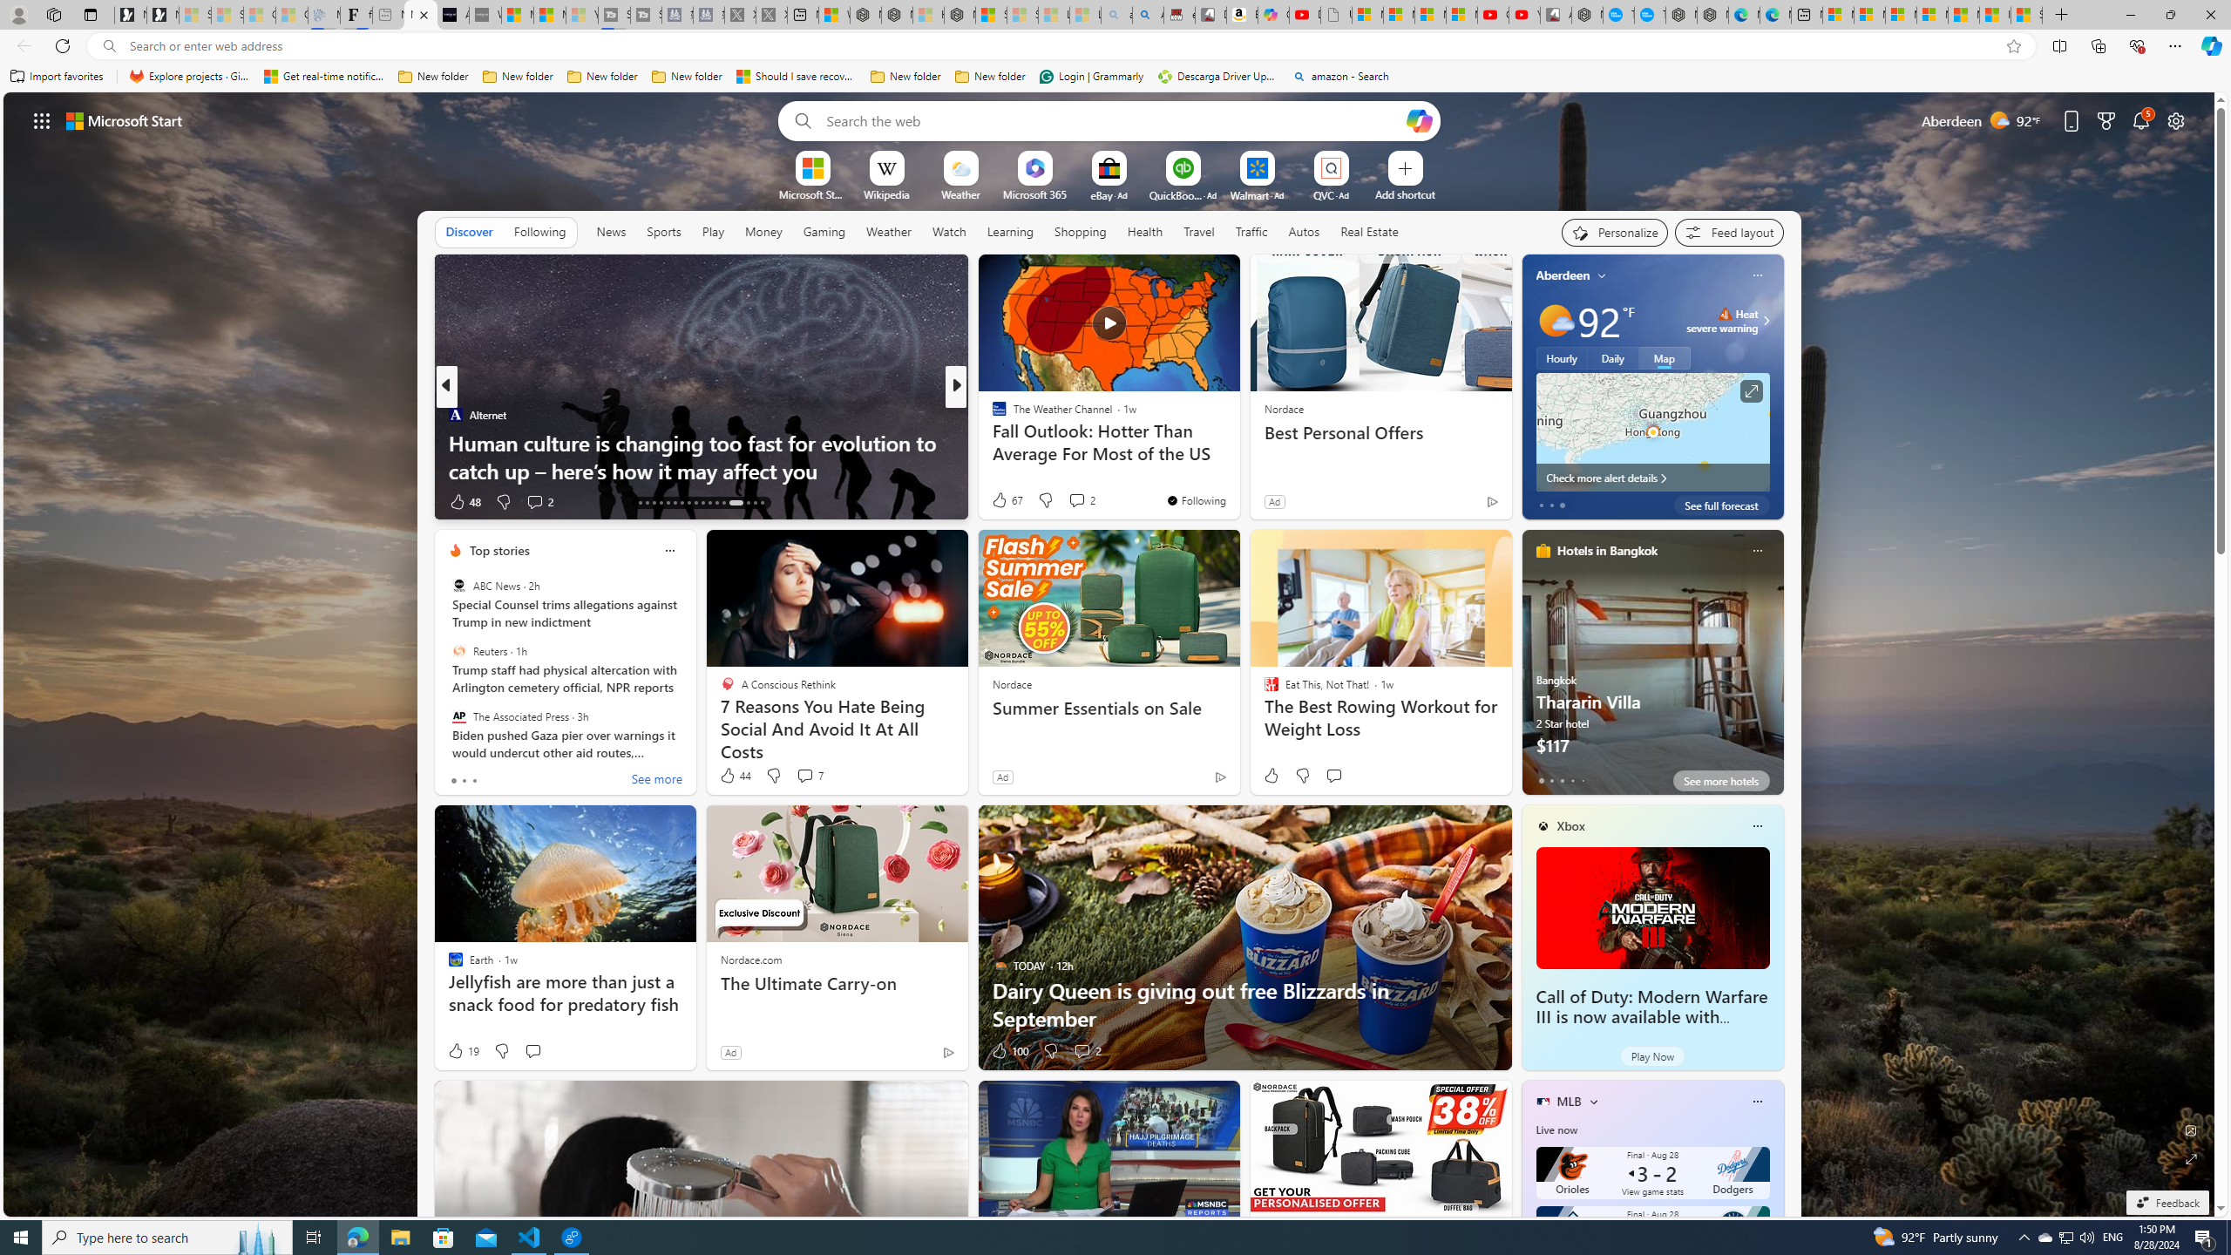  Describe the element at coordinates (1251, 231) in the screenshot. I see `Traffic` at that location.